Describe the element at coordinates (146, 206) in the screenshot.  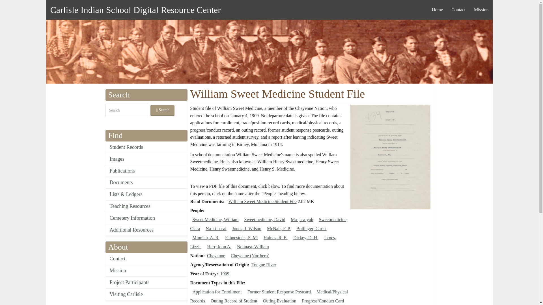
I see `Teaching Resources` at that location.